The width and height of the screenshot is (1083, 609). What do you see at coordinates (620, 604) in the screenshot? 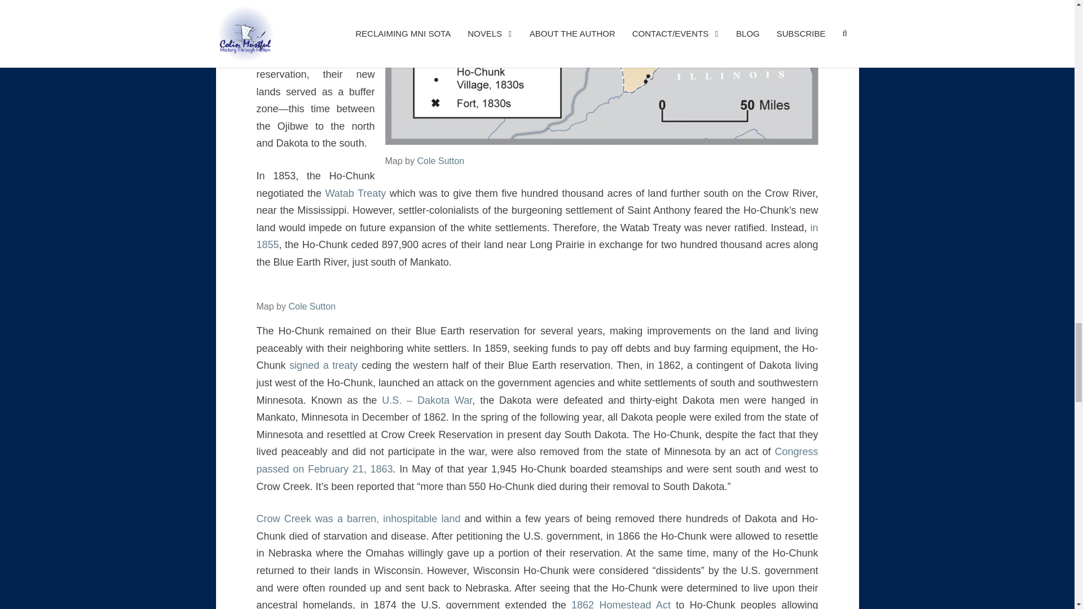
I see `1862 Homestead Act` at bounding box center [620, 604].